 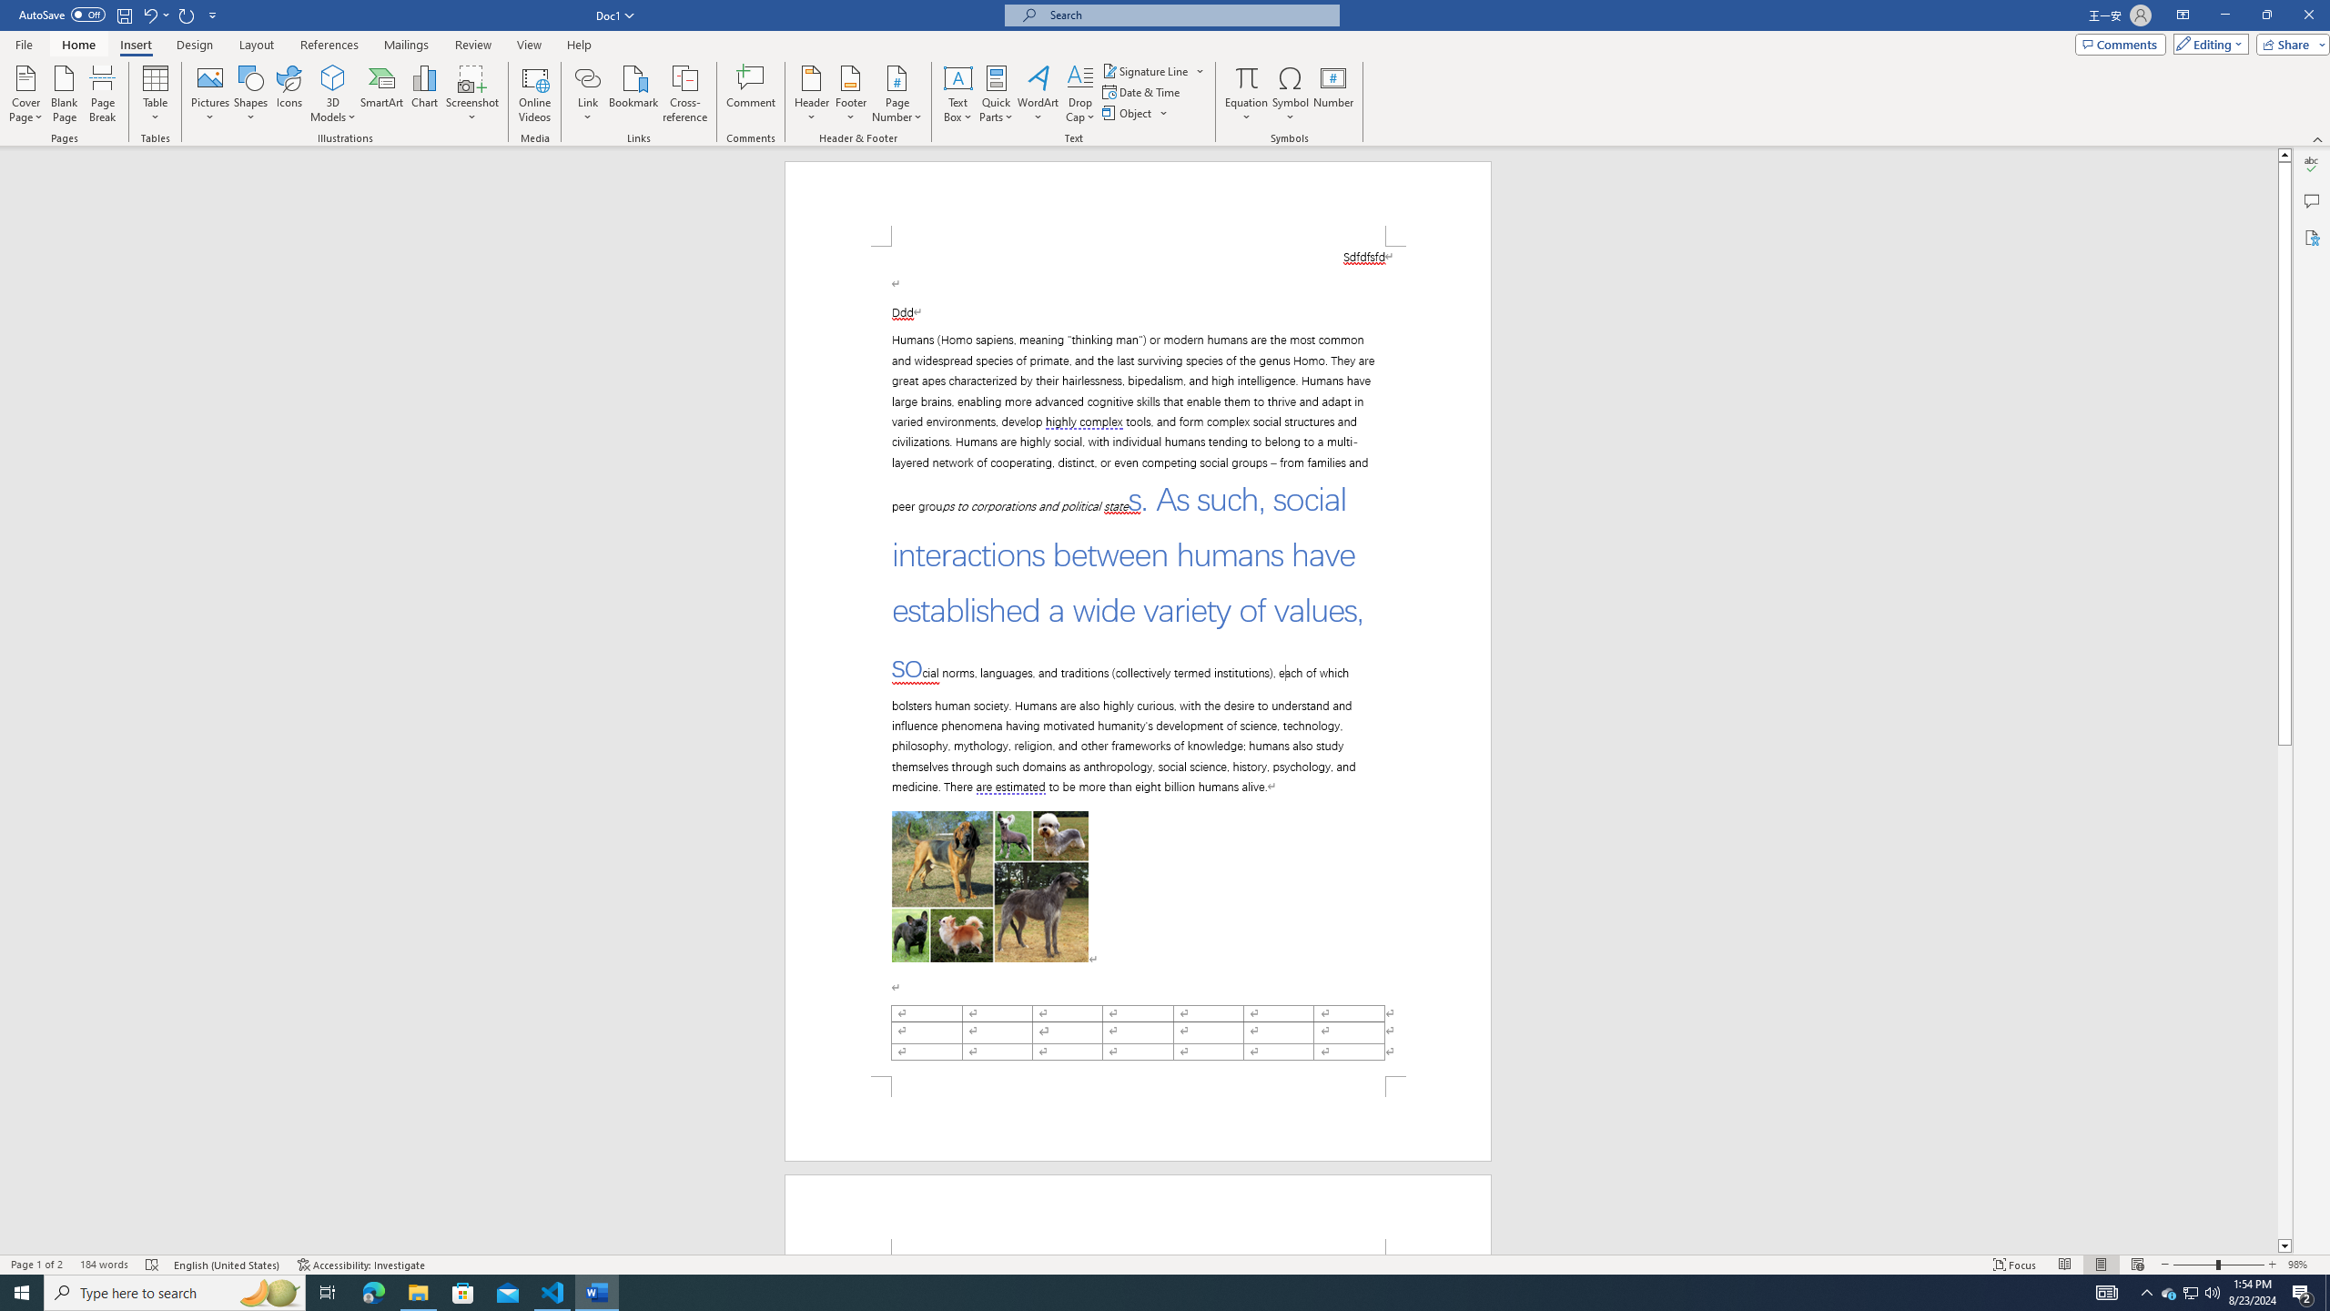 I want to click on Undo Apply Quick Style Set, so click(x=155, y=15).